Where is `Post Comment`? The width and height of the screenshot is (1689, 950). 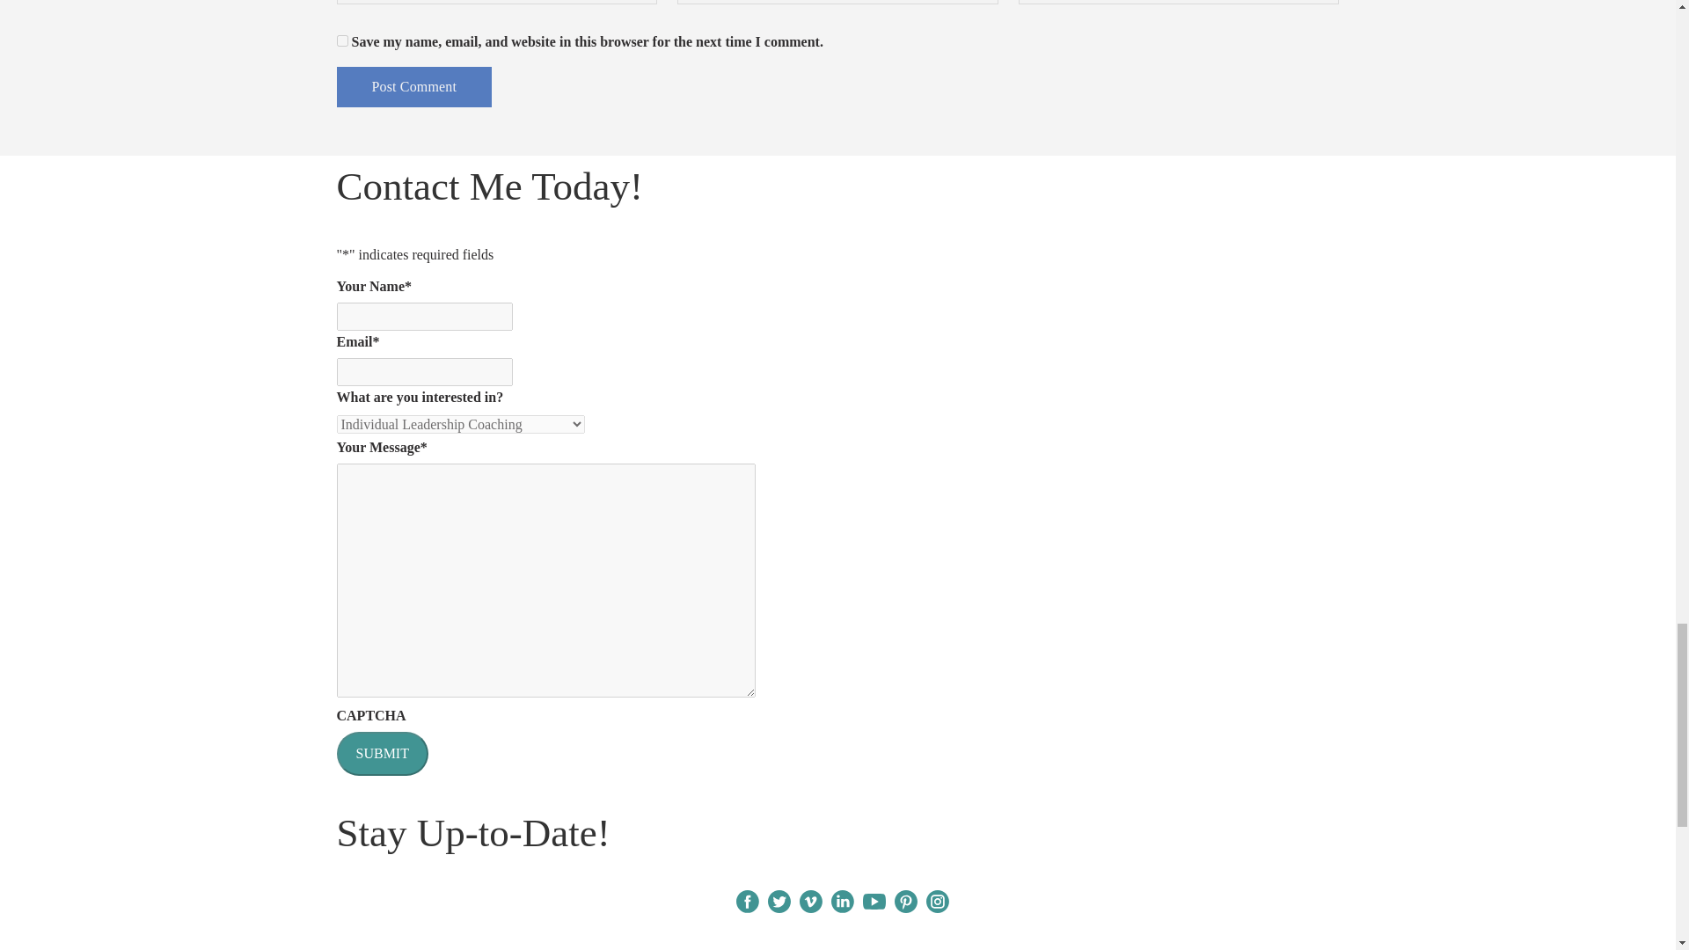 Post Comment is located at coordinates (413, 86).